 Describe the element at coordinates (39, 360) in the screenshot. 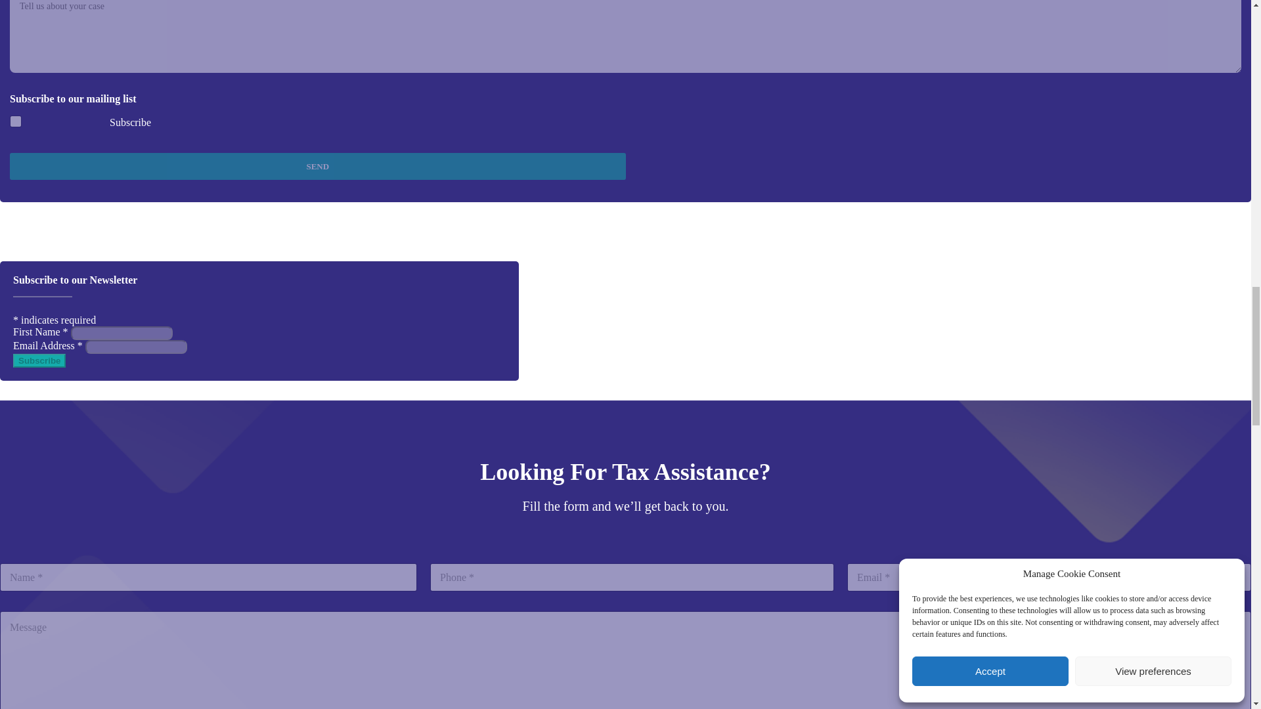

I see `Subscribe` at that location.